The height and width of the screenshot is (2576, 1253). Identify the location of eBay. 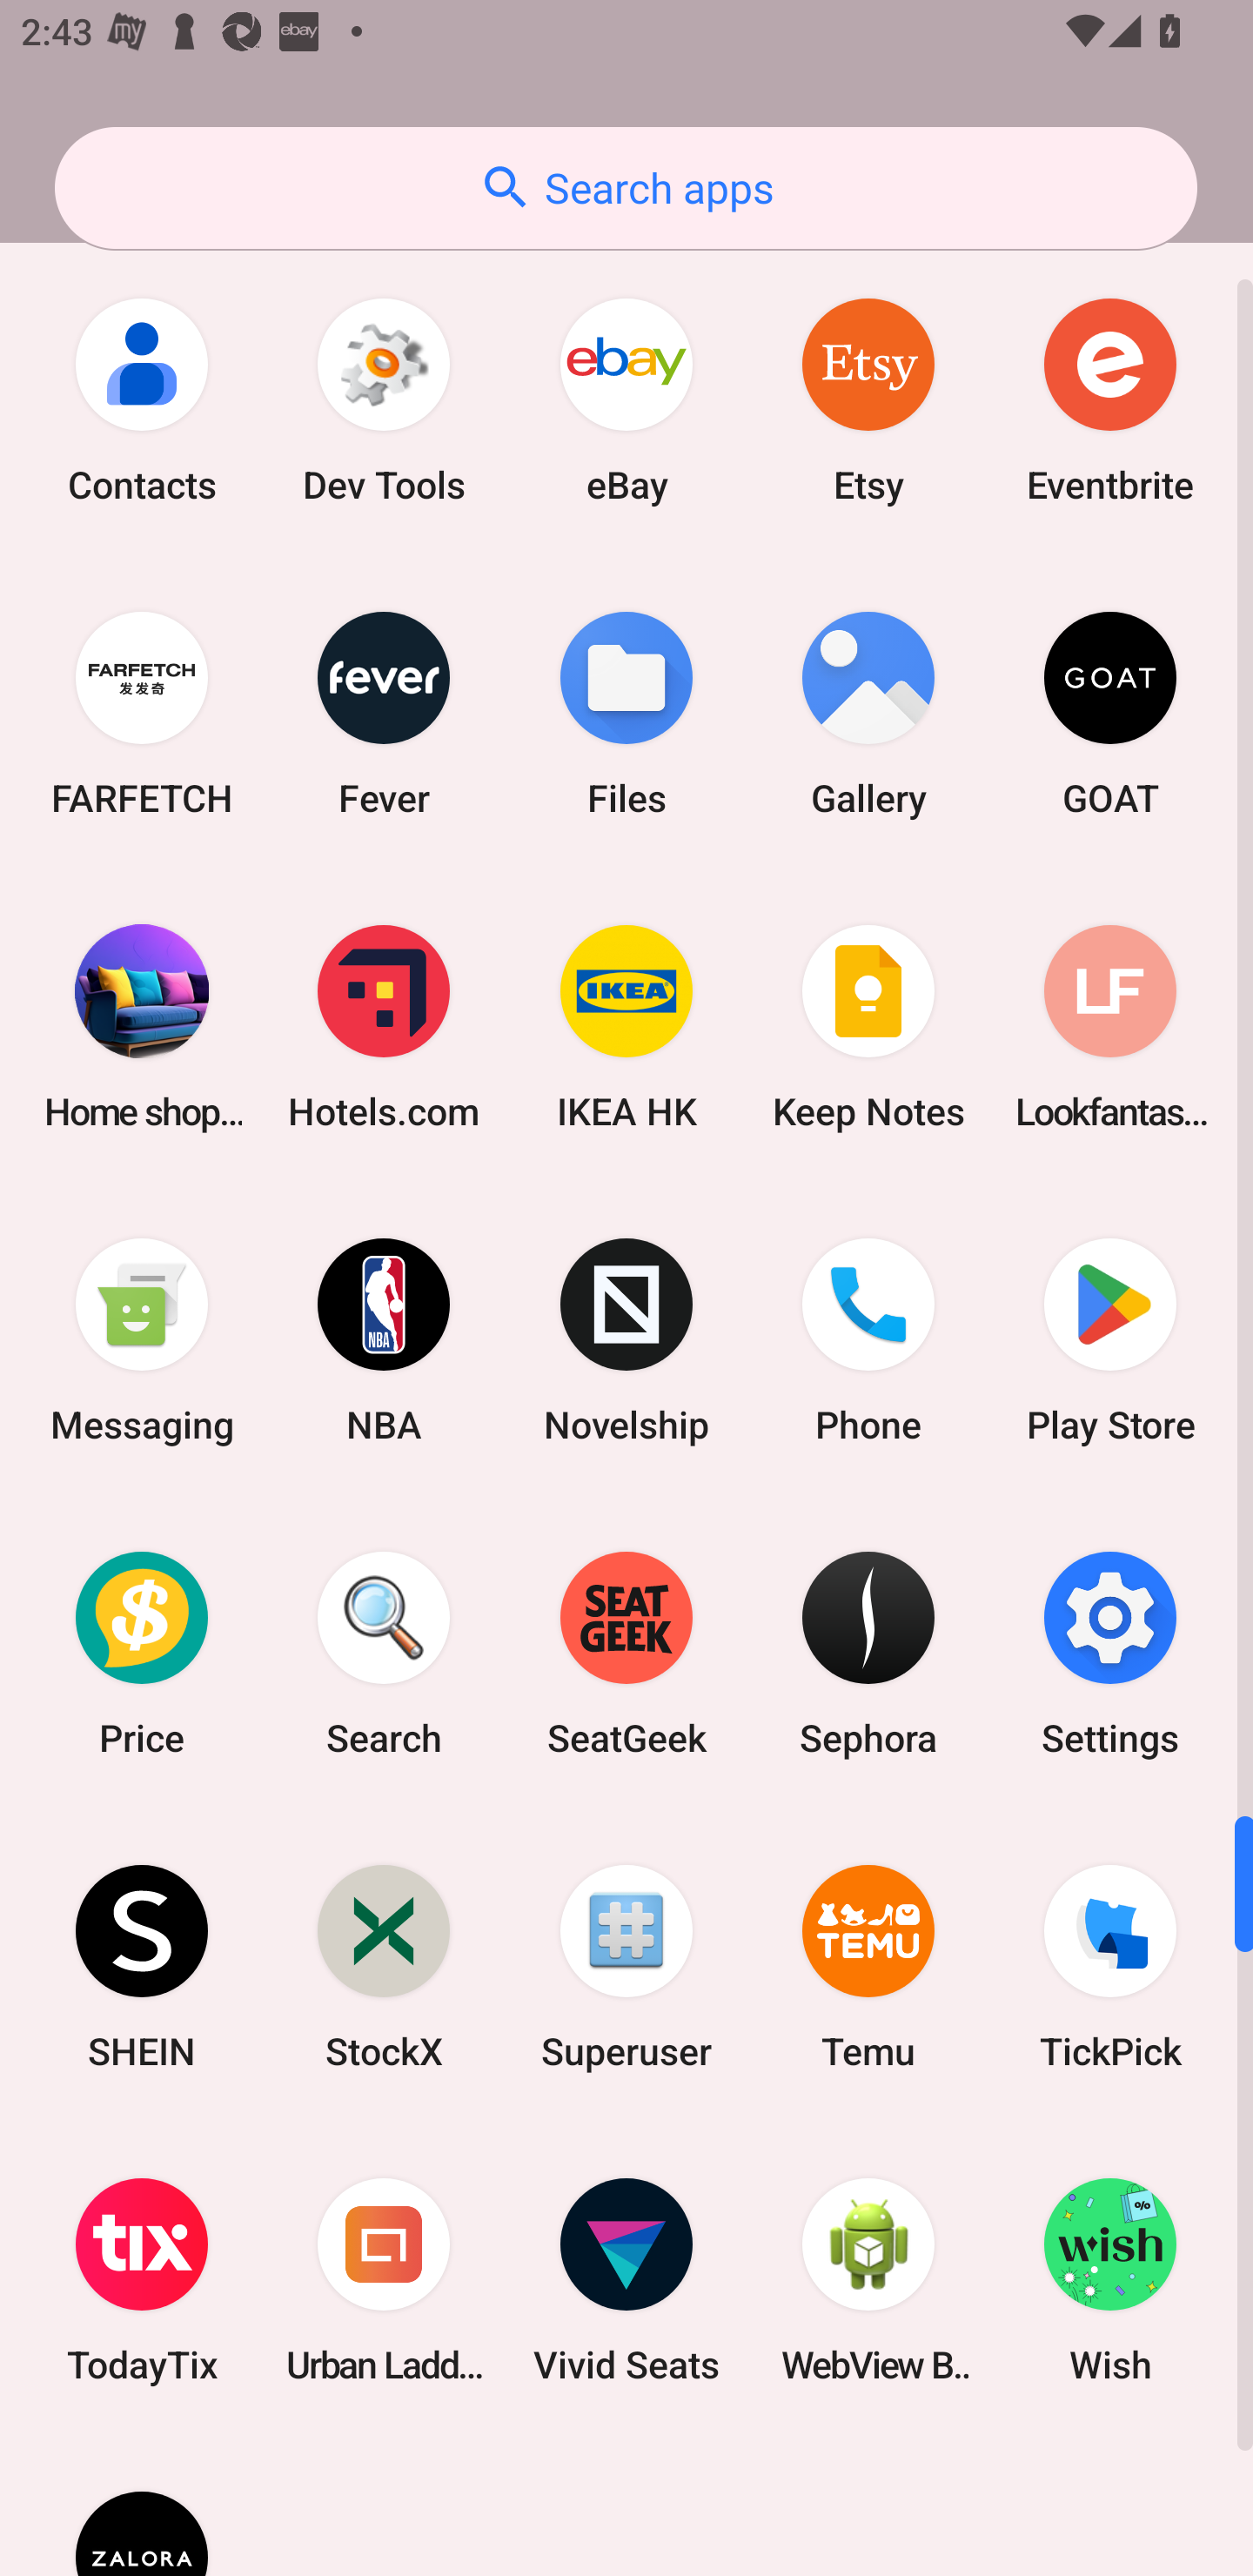
(626, 400).